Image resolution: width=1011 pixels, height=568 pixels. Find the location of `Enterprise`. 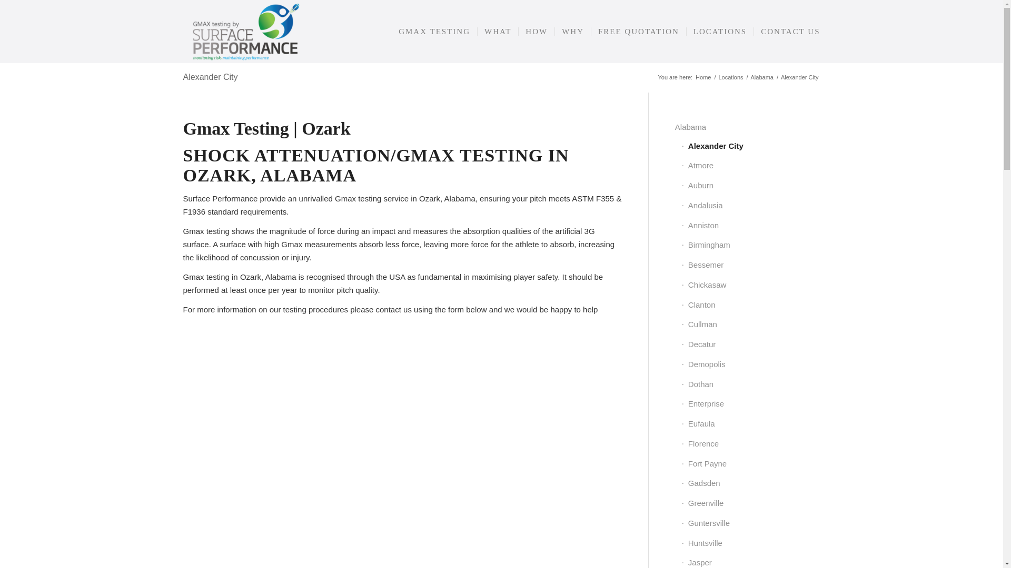

Enterprise is located at coordinates (751, 404).